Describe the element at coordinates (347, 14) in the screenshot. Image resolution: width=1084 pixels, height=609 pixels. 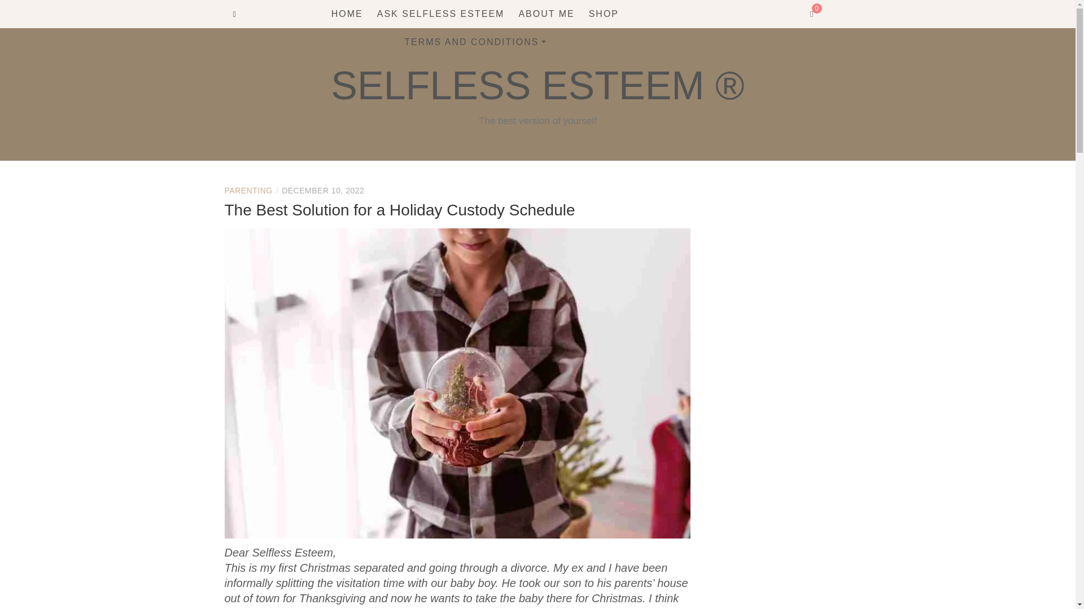
I see `HOME` at that location.